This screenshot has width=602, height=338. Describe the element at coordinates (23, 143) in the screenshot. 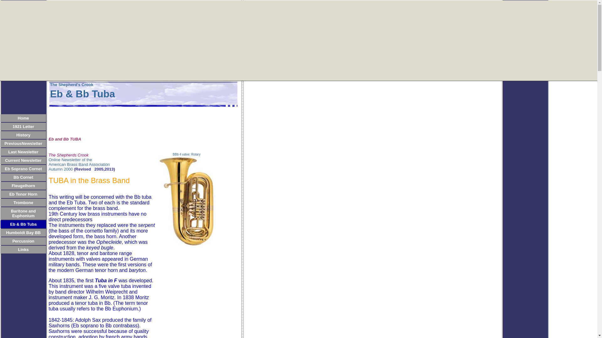

I see `PreviousNewsletter` at that location.